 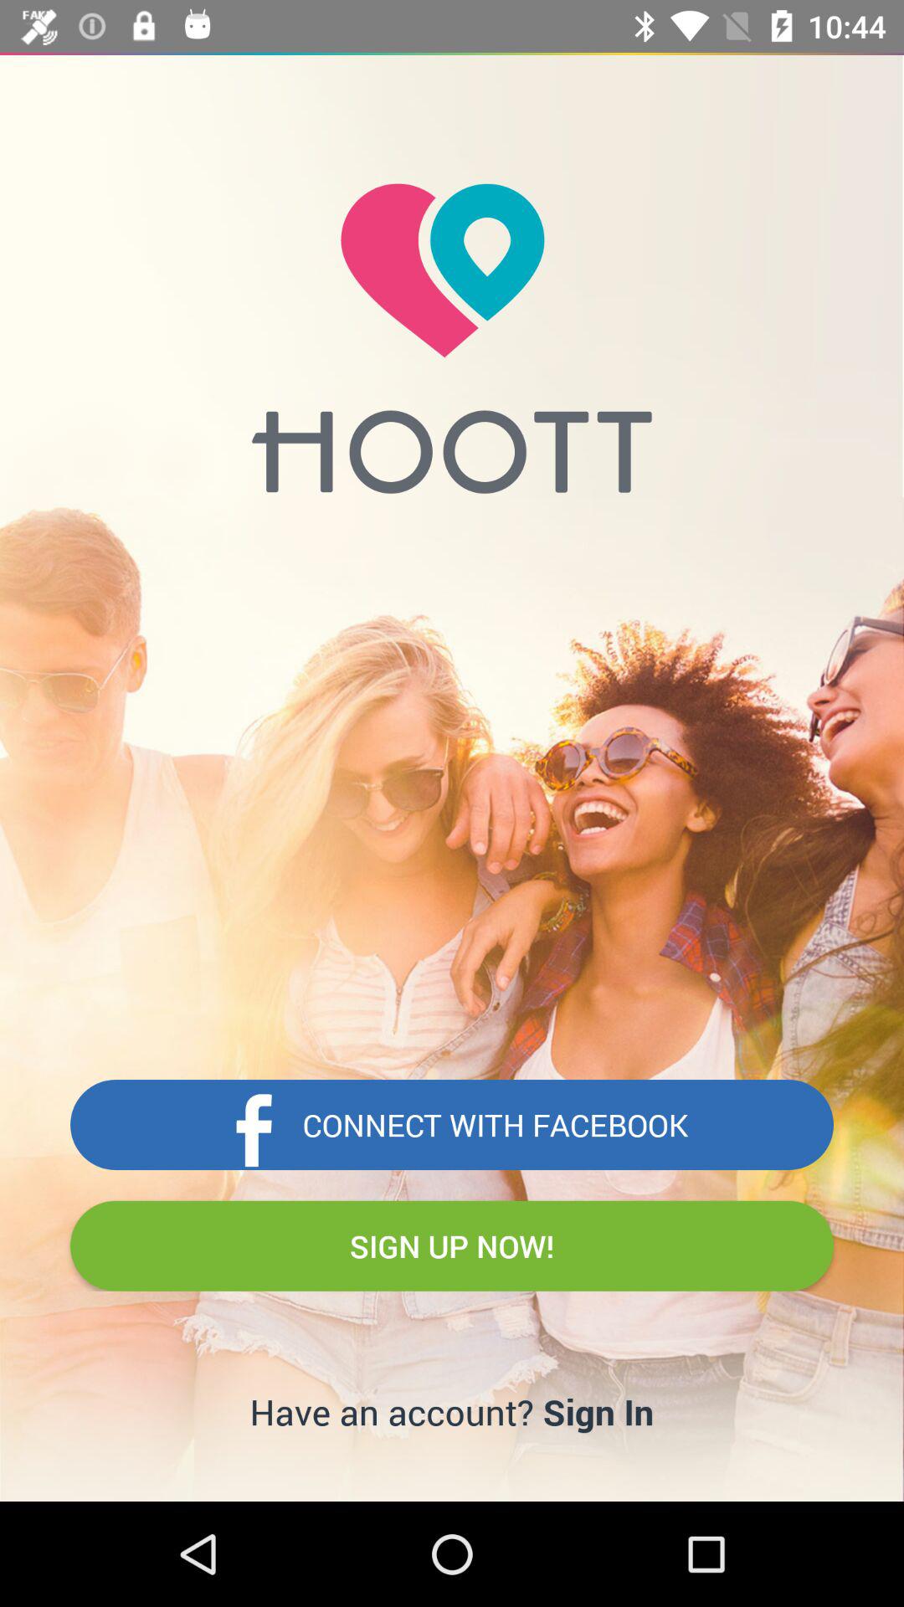 What do you see at coordinates (598, 1411) in the screenshot?
I see `scroll until sign in icon` at bounding box center [598, 1411].